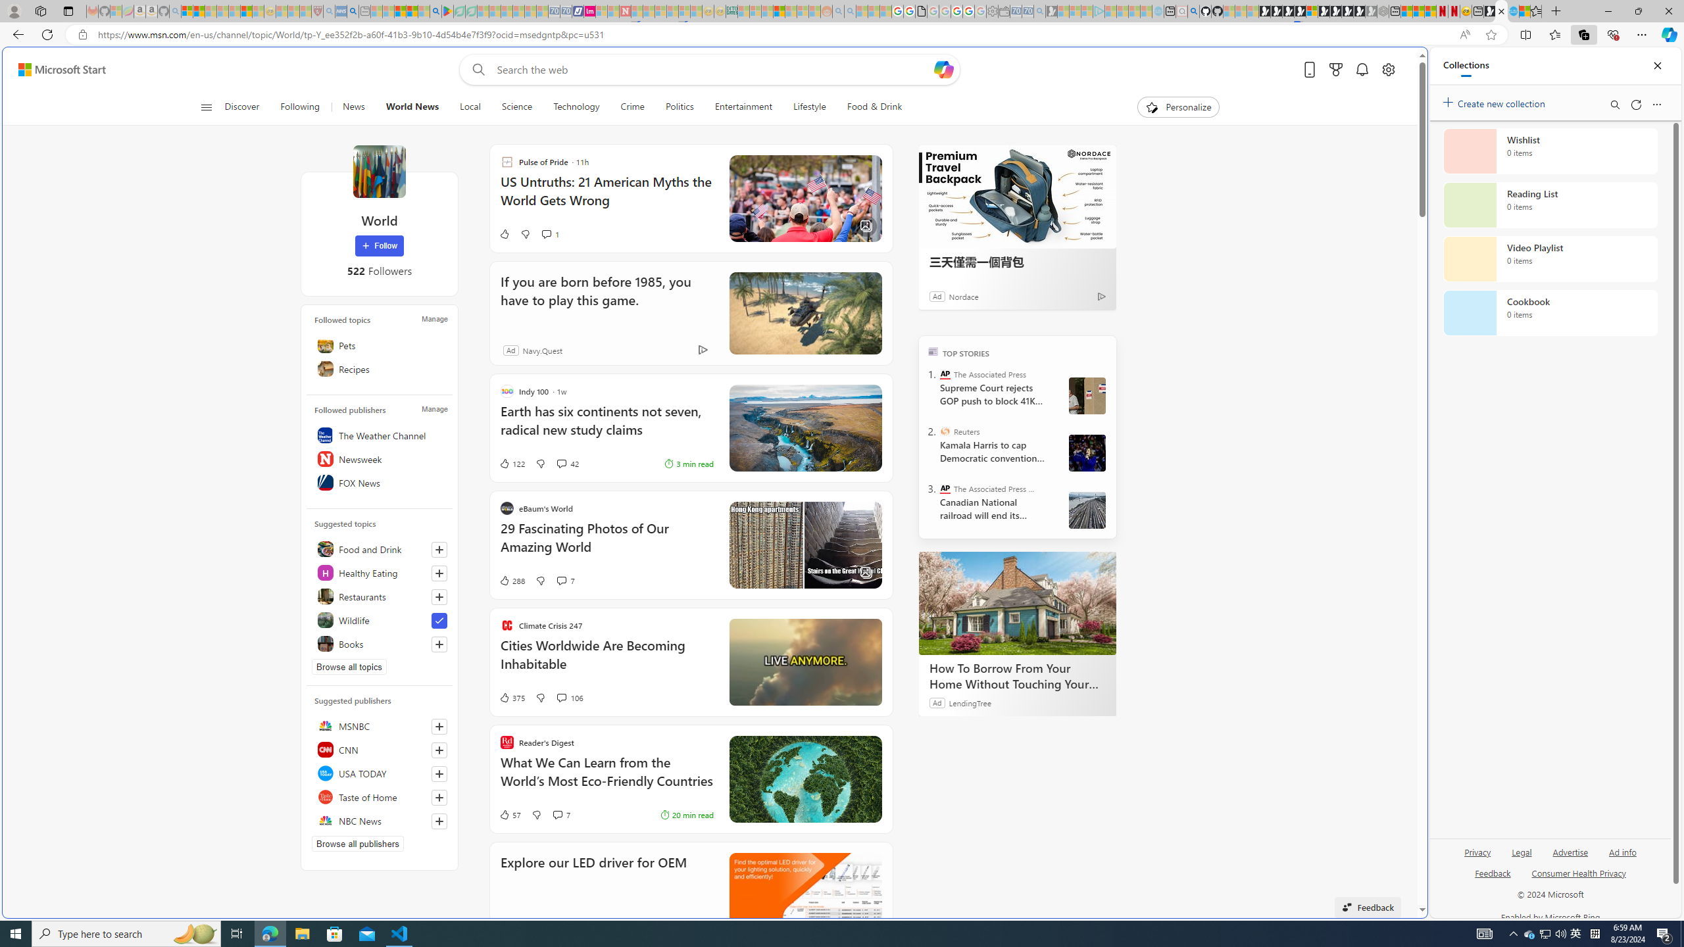 This screenshot has height=947, width=1684. What do you see at coordinates (379, 821) in the screenshot?
I see `NBC News` at bounding box center [379, 821].